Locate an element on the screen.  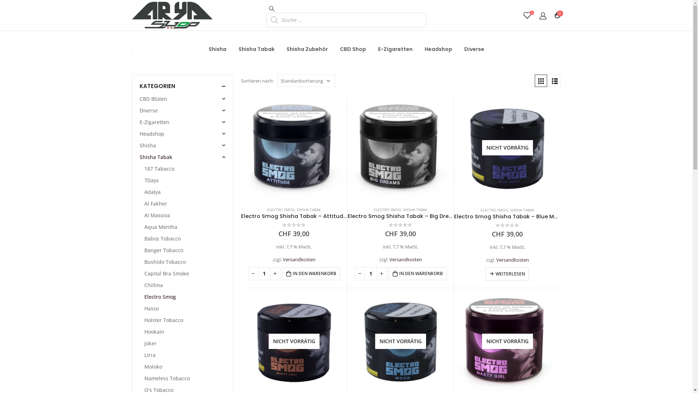
Shisha Tabak is located at coordinates (156, 157).